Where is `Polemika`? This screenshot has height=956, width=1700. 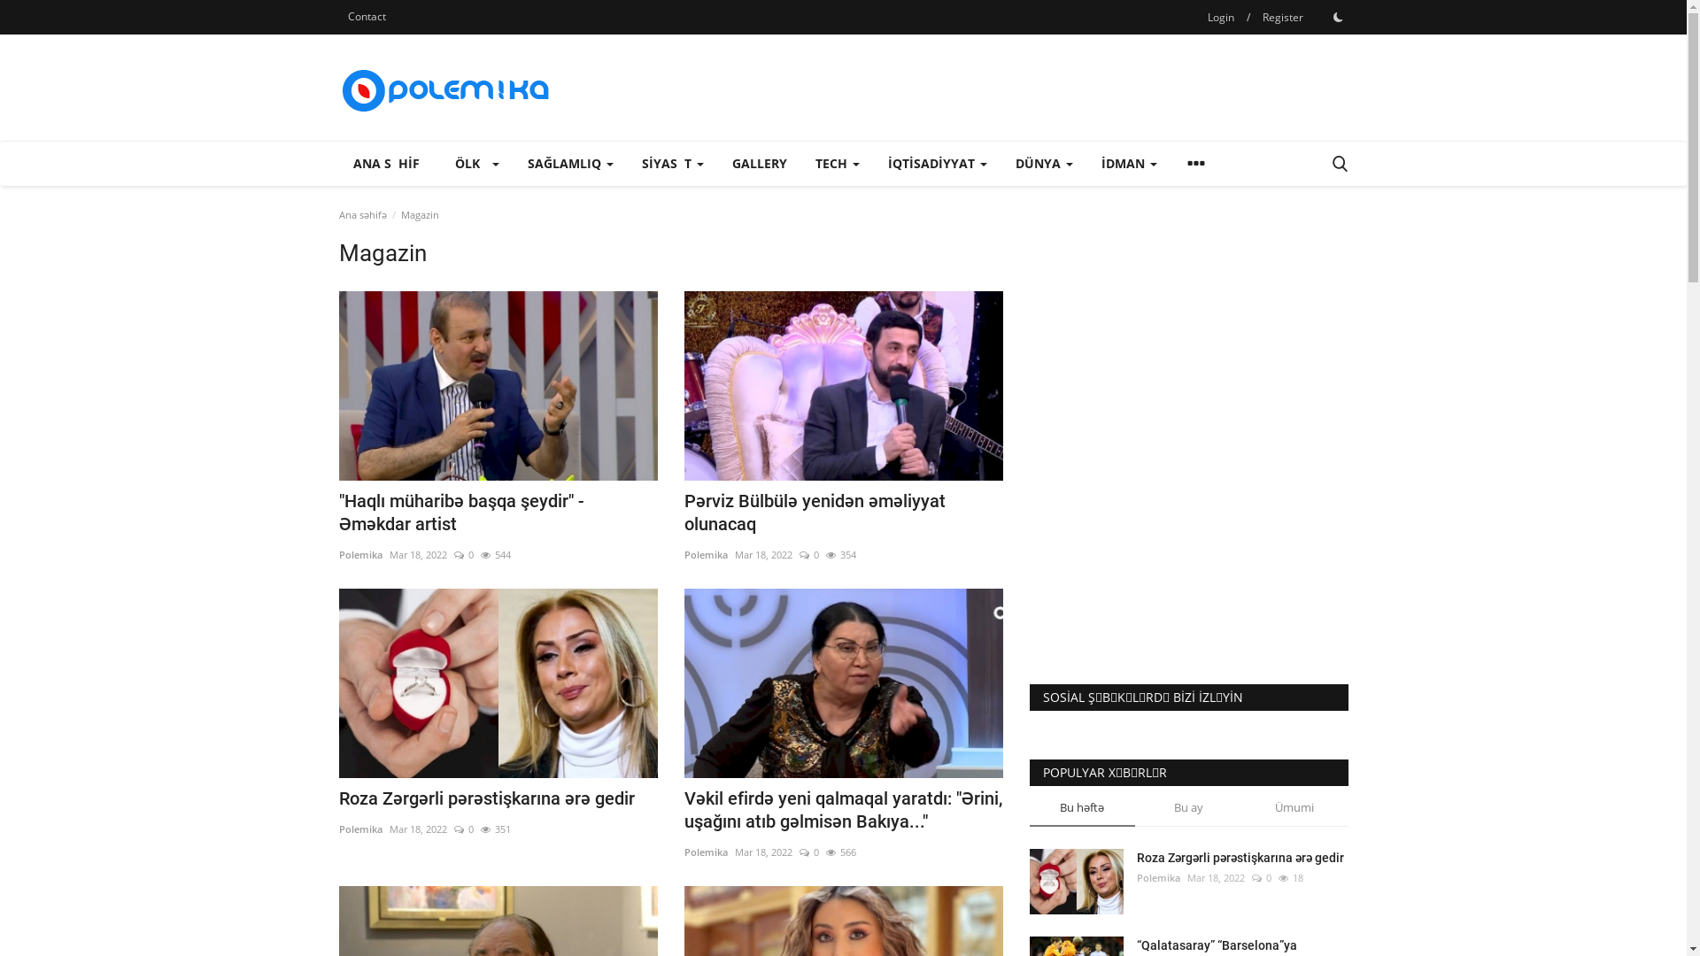
Polemika is located at coordinates (359, 555).